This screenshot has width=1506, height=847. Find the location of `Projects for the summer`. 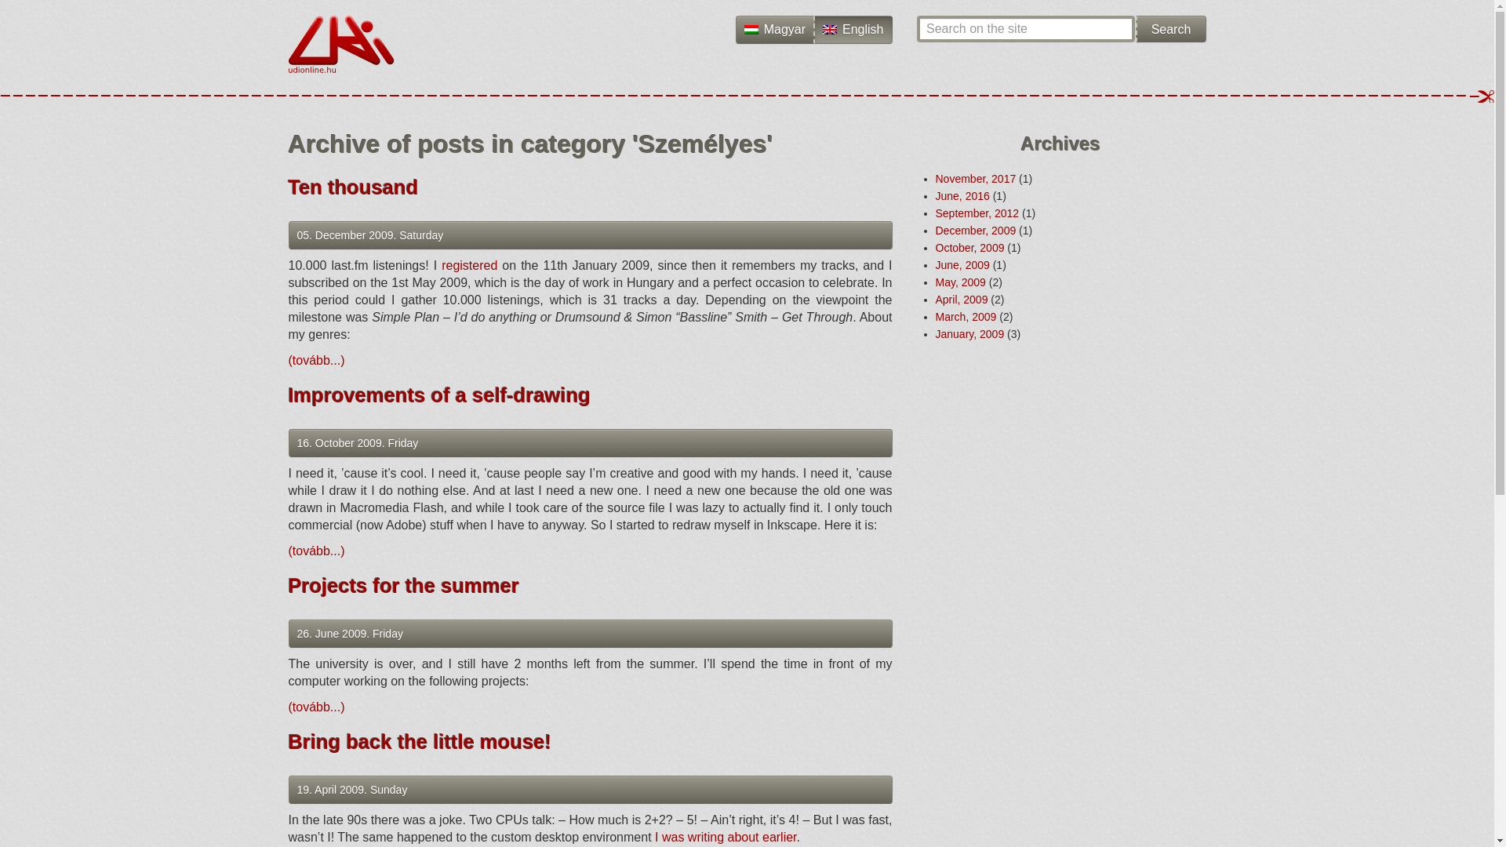

Projects for the summer is located at coordinates (404, 586).